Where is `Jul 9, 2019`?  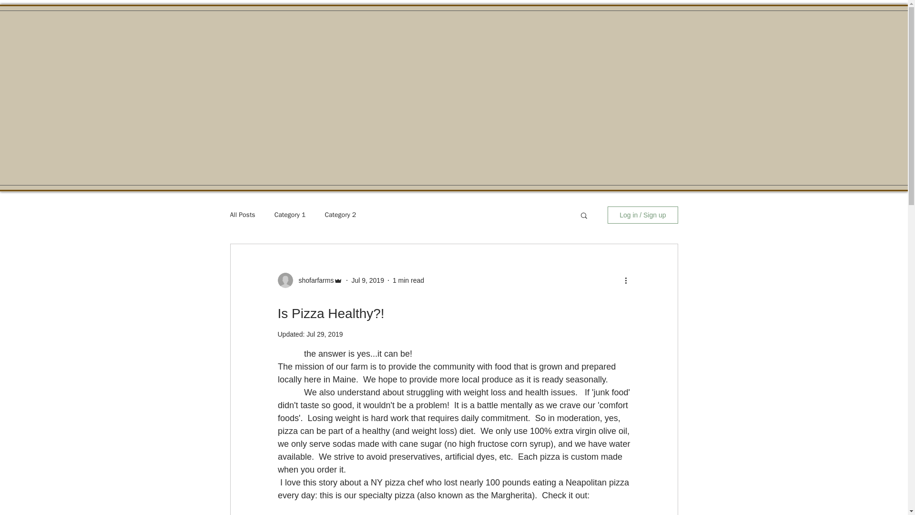 Jul 9, 2019 is located at coordinates (368, 280).